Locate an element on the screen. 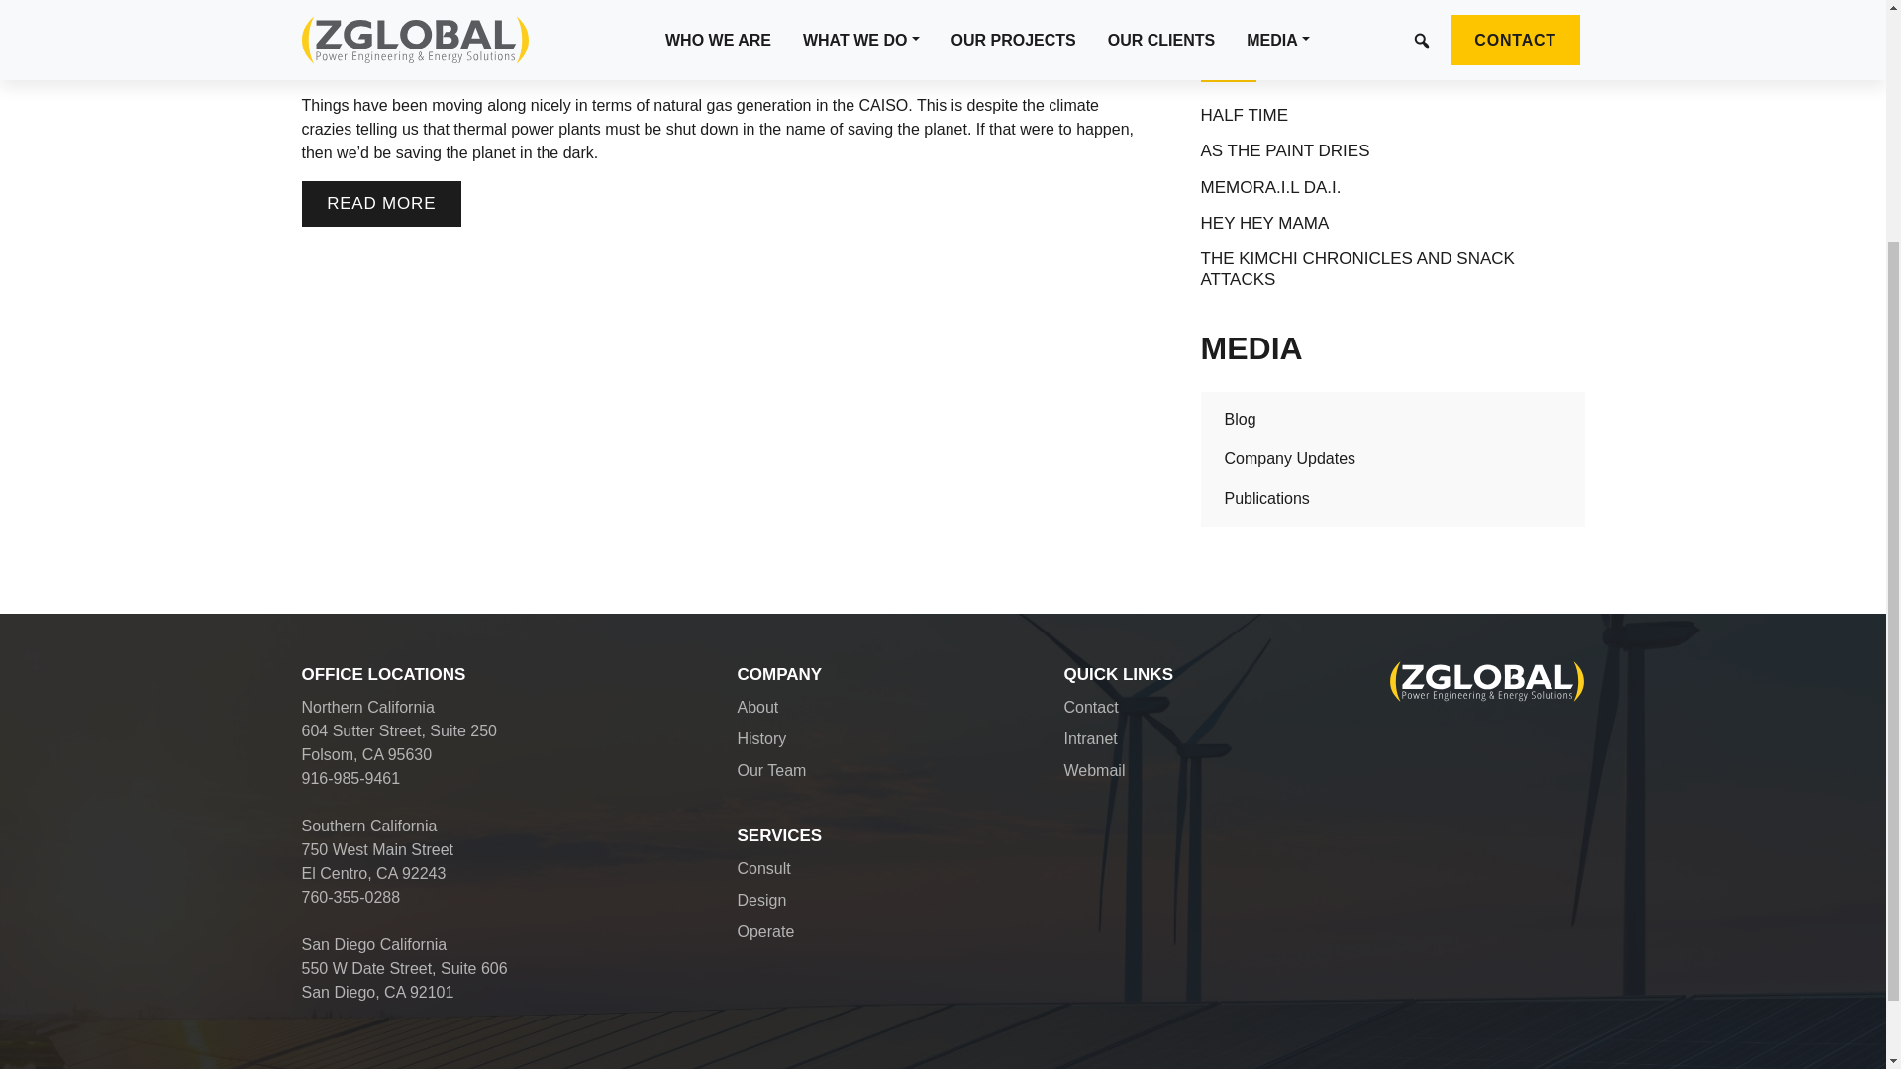 The image size is (1901, 1069). Operate is located at coordinates (765, 932).